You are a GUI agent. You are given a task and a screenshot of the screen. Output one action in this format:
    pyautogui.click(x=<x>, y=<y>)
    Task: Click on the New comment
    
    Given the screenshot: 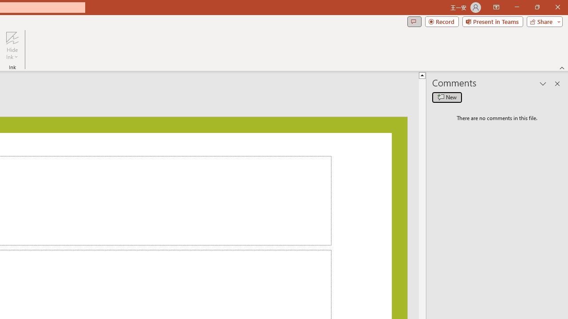 What is the action you would take?
    pyautogui.click(x=447, y=97)
    